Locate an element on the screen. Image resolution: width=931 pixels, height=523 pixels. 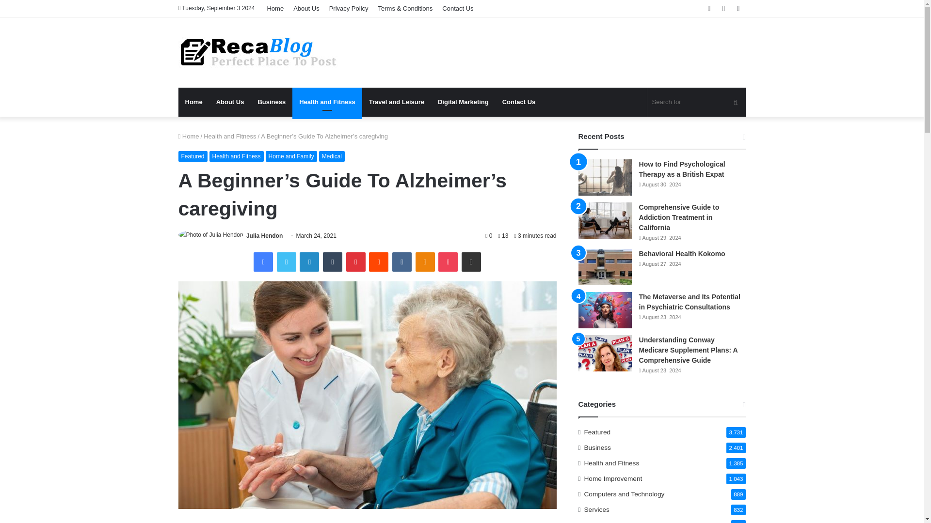
Health and Fitness is located at coordinates (327, 102).